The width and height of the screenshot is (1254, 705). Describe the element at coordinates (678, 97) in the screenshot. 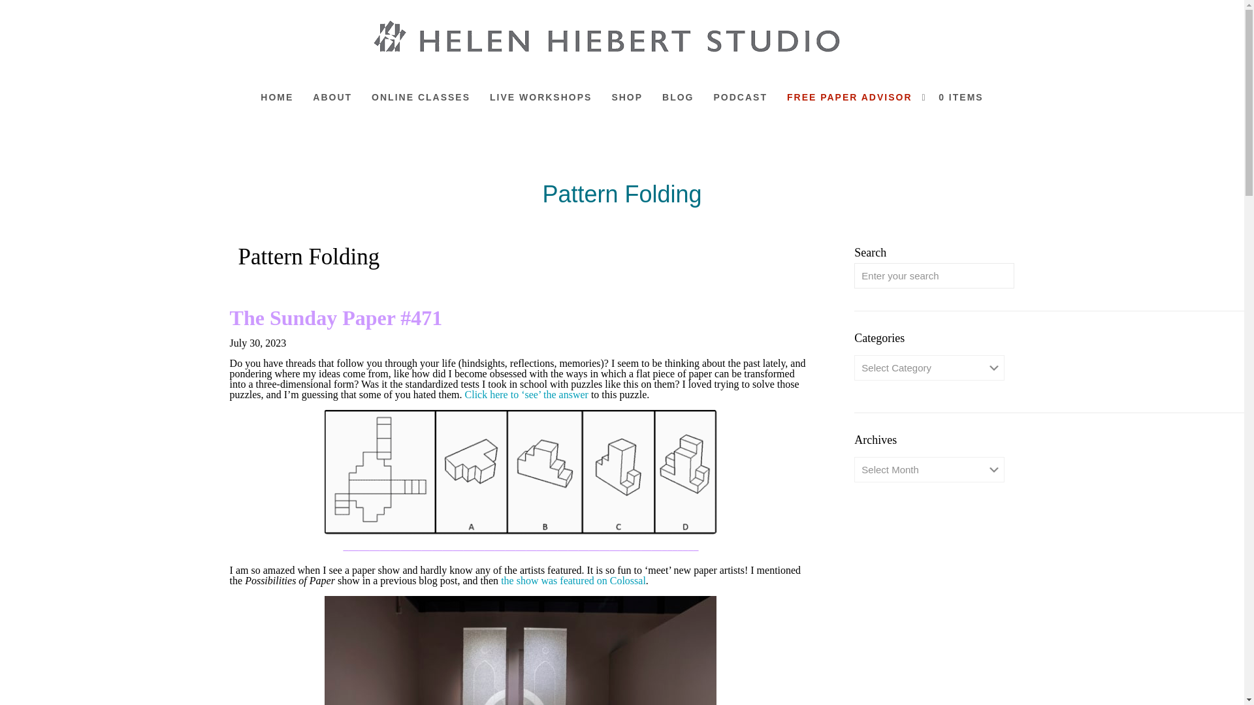

I see `BLOG` at that location.